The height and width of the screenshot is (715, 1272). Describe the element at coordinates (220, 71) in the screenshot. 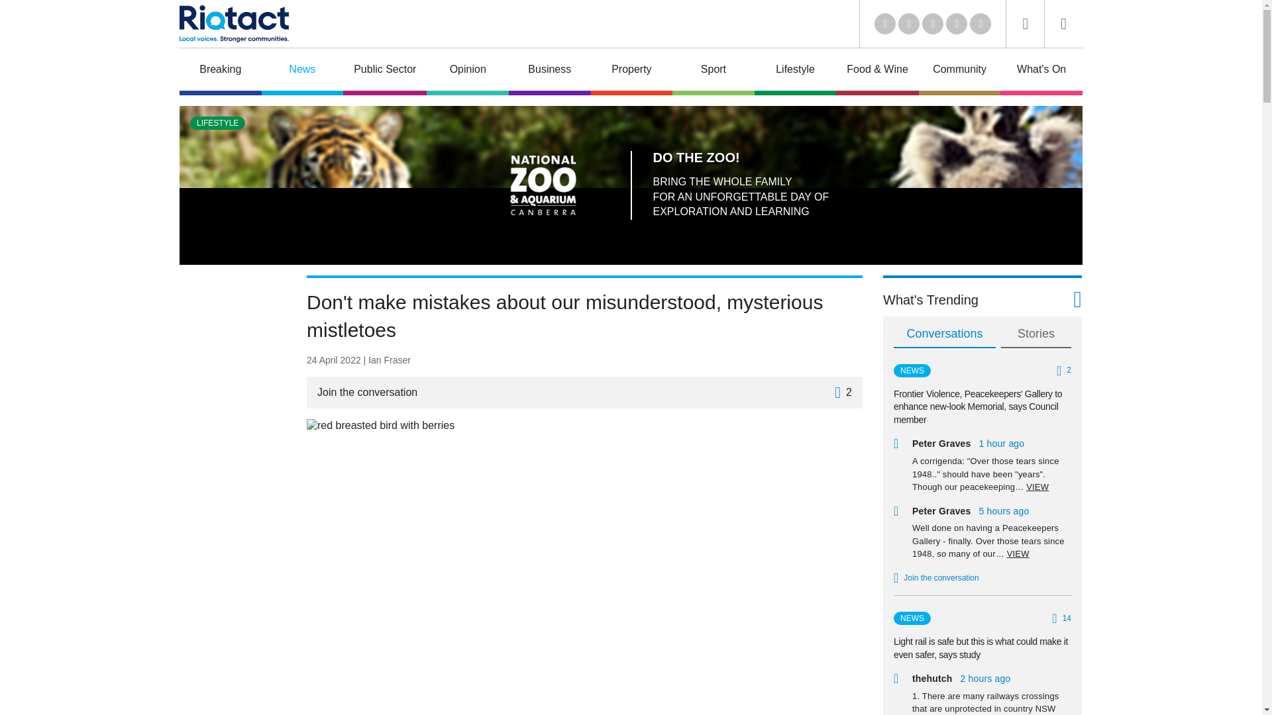

I see `Breaking` at that location.